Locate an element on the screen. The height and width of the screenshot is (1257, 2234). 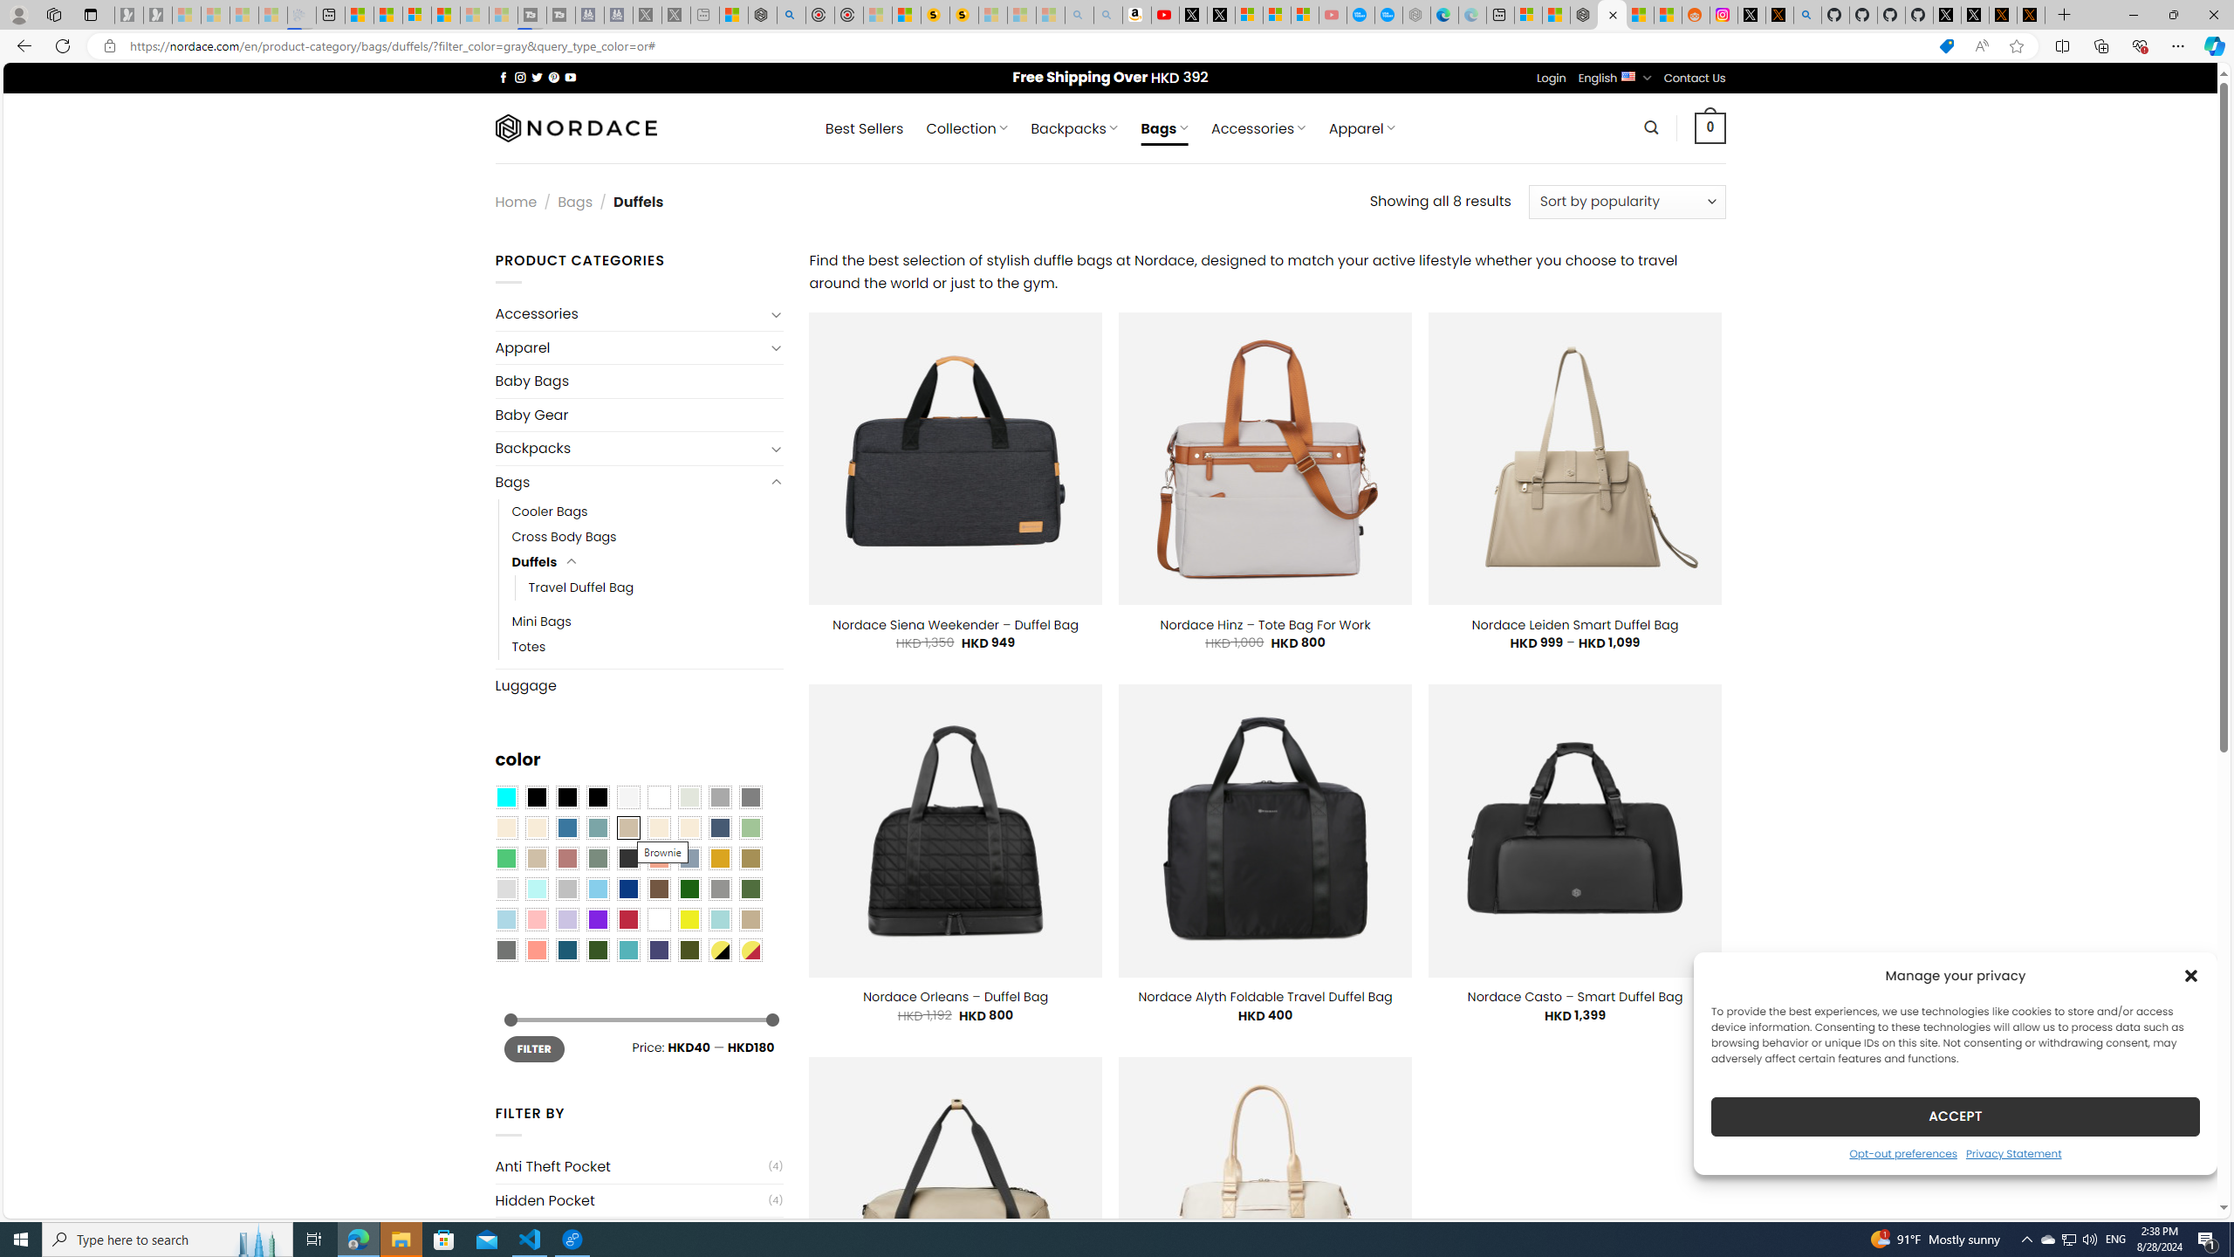
 Best Sellers is located at coordinates (864, 128).